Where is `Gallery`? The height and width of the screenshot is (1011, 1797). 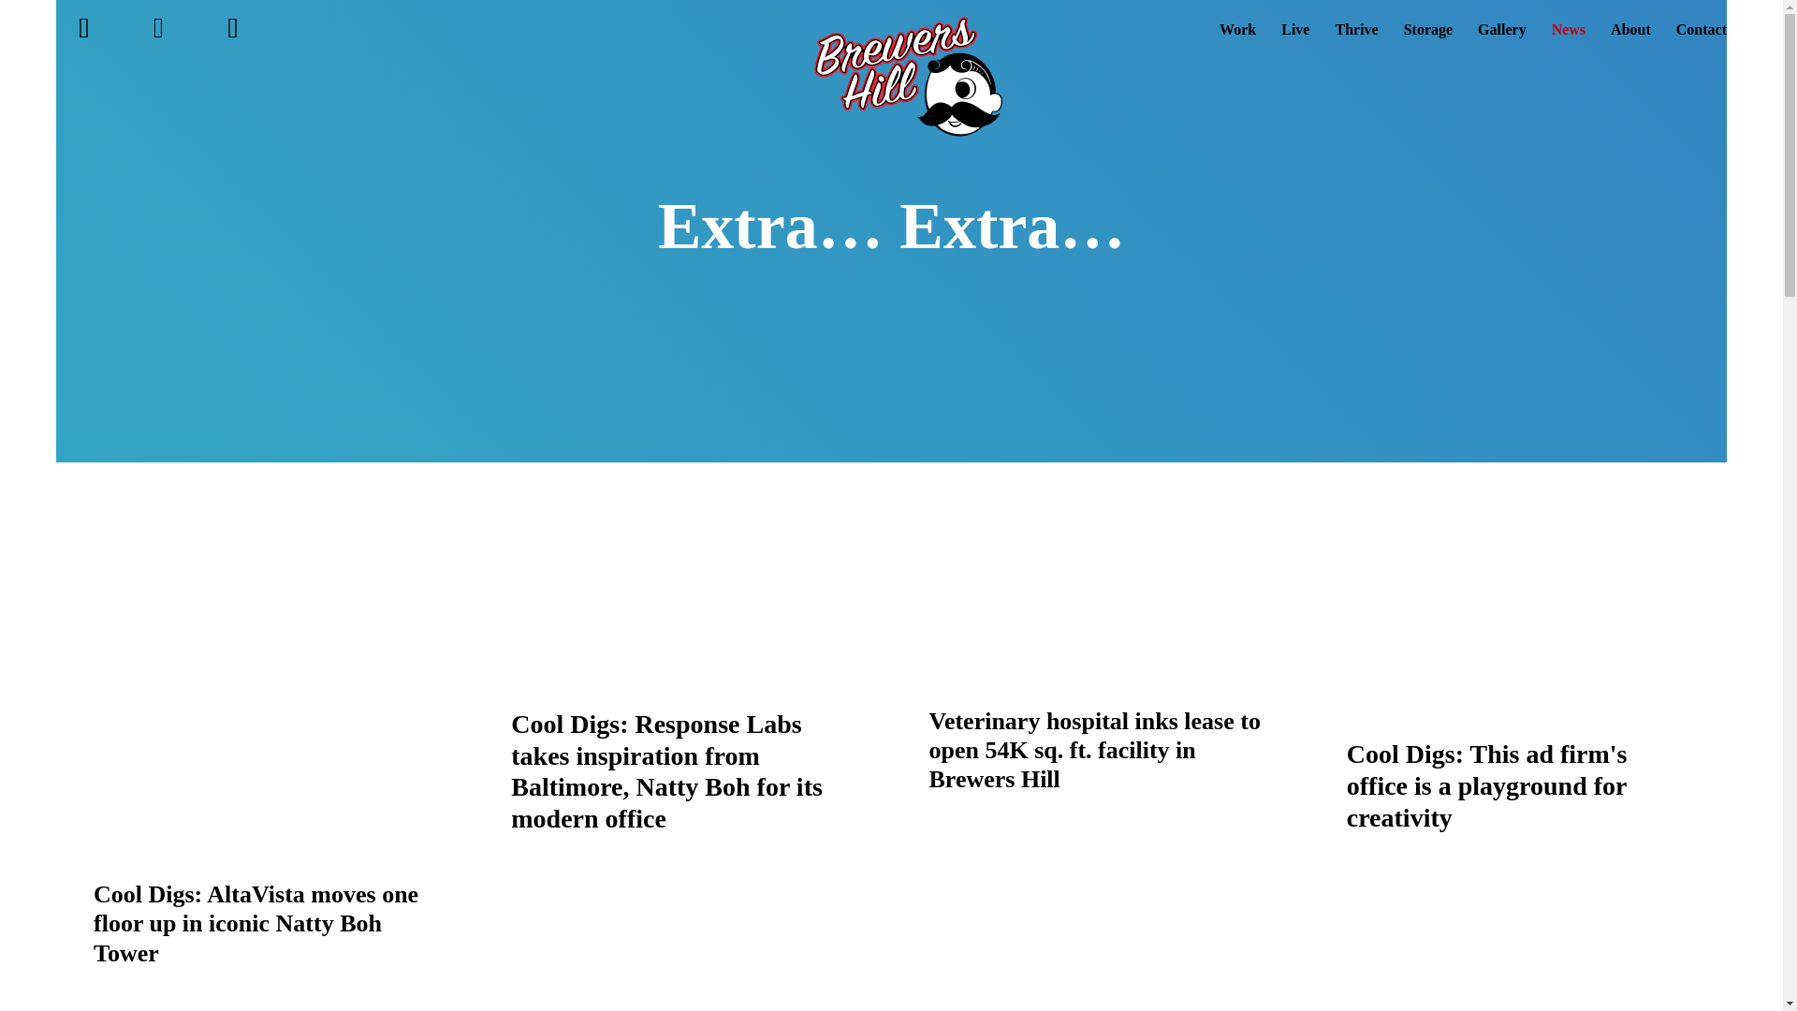 Gallery is located at coordinates (1501, 41).